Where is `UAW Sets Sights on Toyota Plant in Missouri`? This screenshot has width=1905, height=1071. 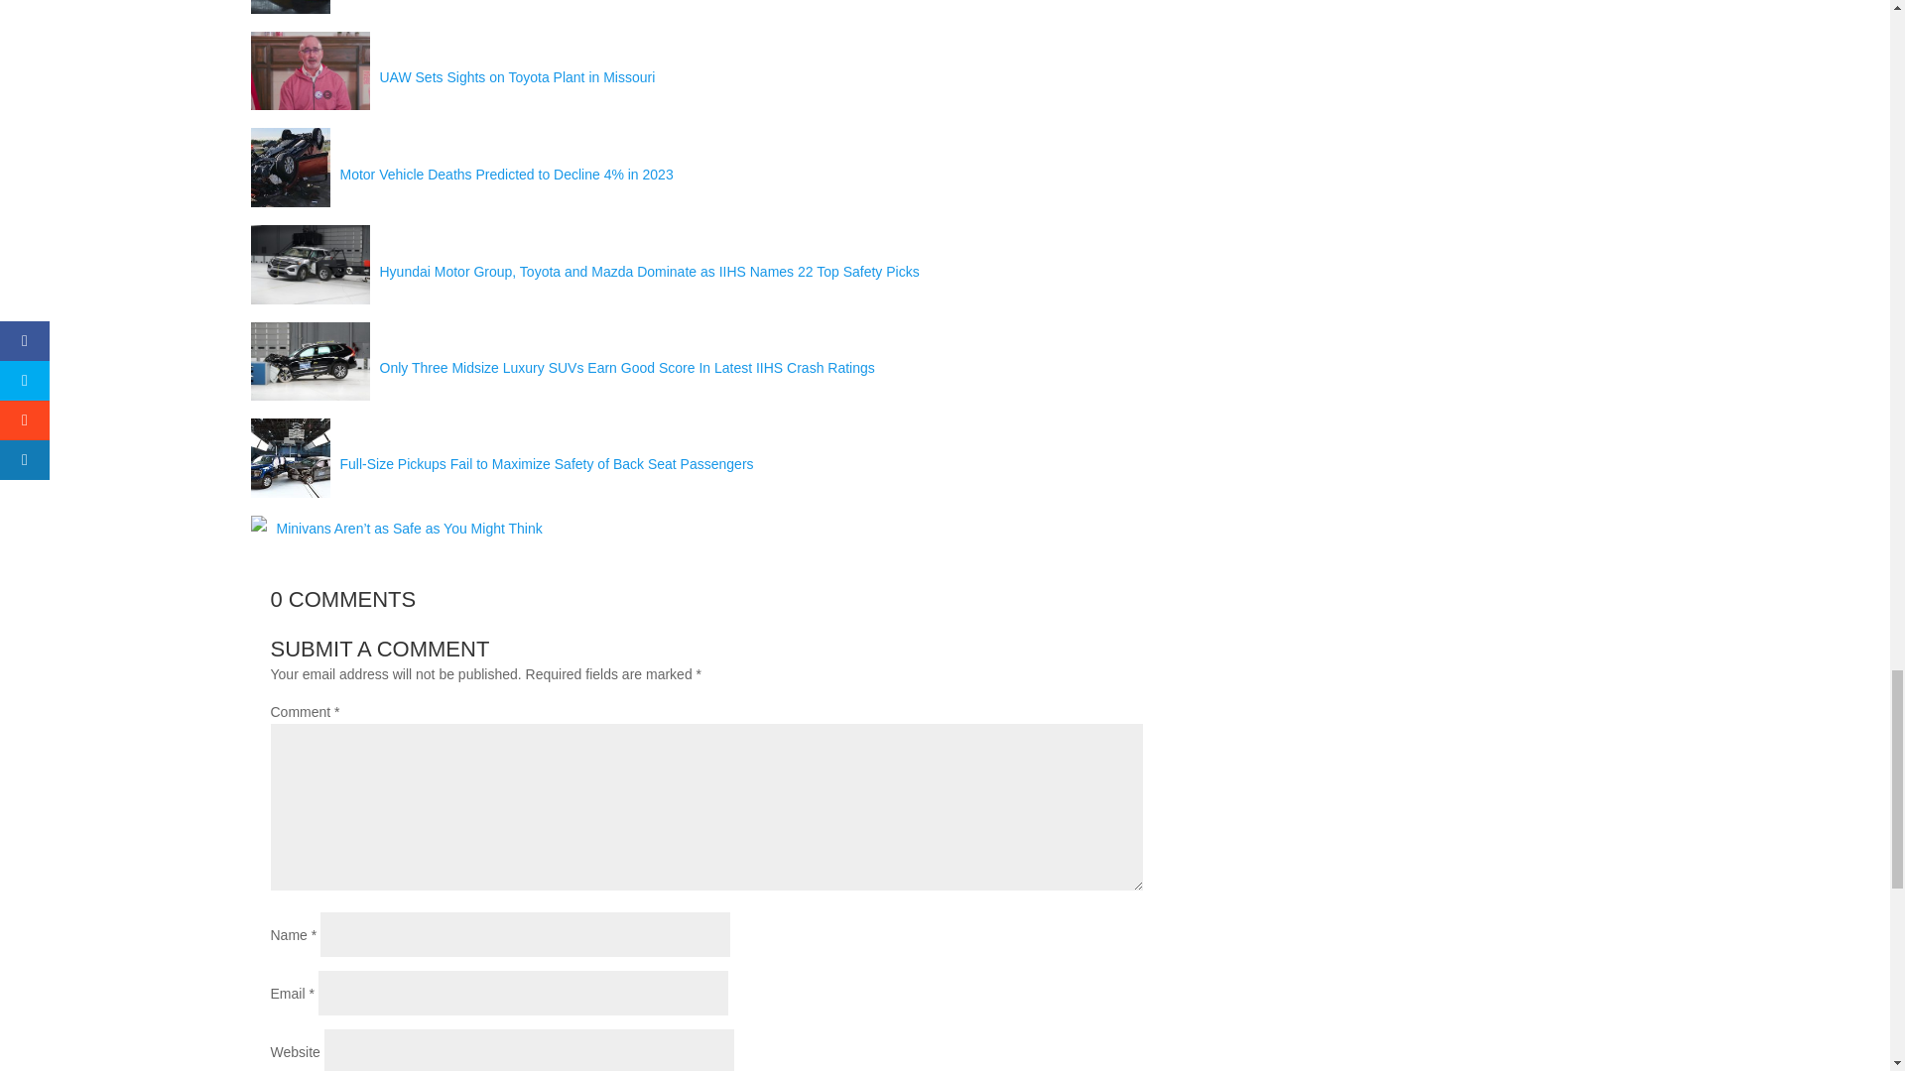
UAW Sets Sights on Toyota Plant in Missouri is located at coordinates (517, 77).